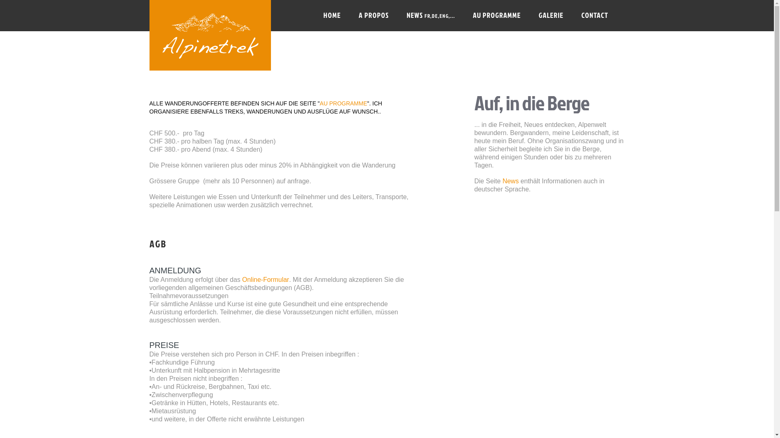 This screenshot has height=438, width=780. What do you see at coordinates (551, 15) in the screenshot?
I see `GALERIE` at bounding box center [551, 15].